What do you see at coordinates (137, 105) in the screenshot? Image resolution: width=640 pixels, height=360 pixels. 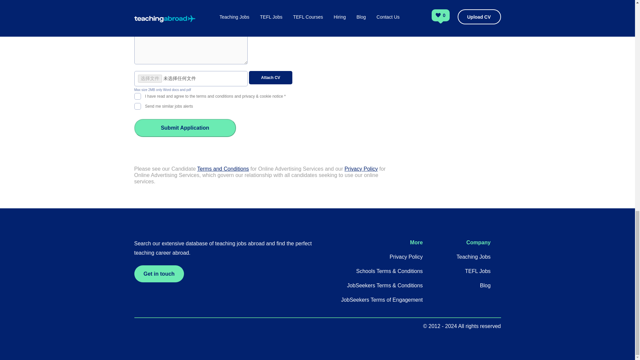 I see `on` at bounding box center [137, 105].